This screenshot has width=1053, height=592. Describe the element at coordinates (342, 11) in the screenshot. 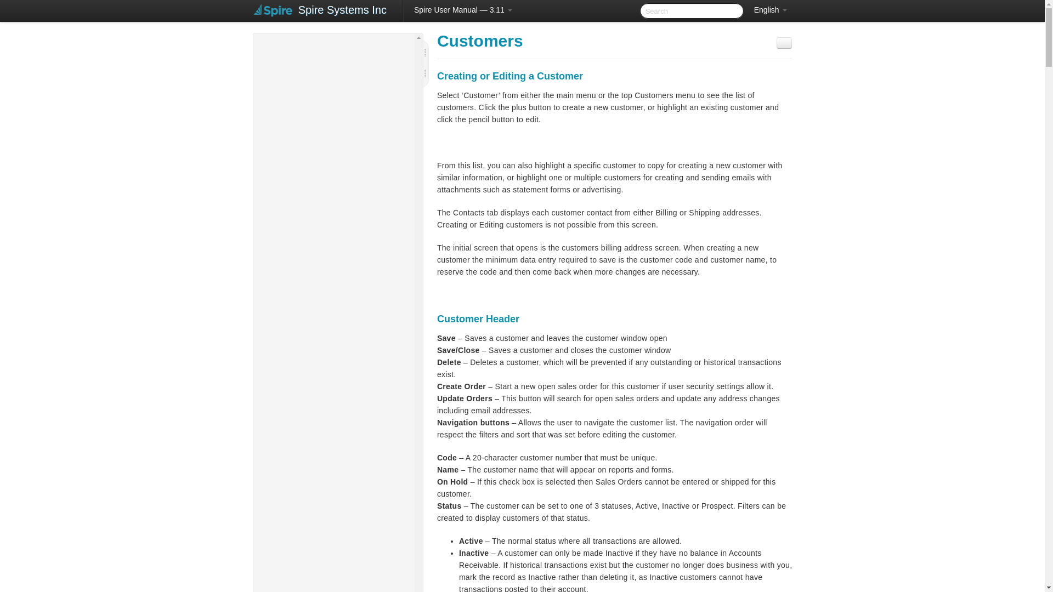

I see `Spire Systems Inc` at that location.